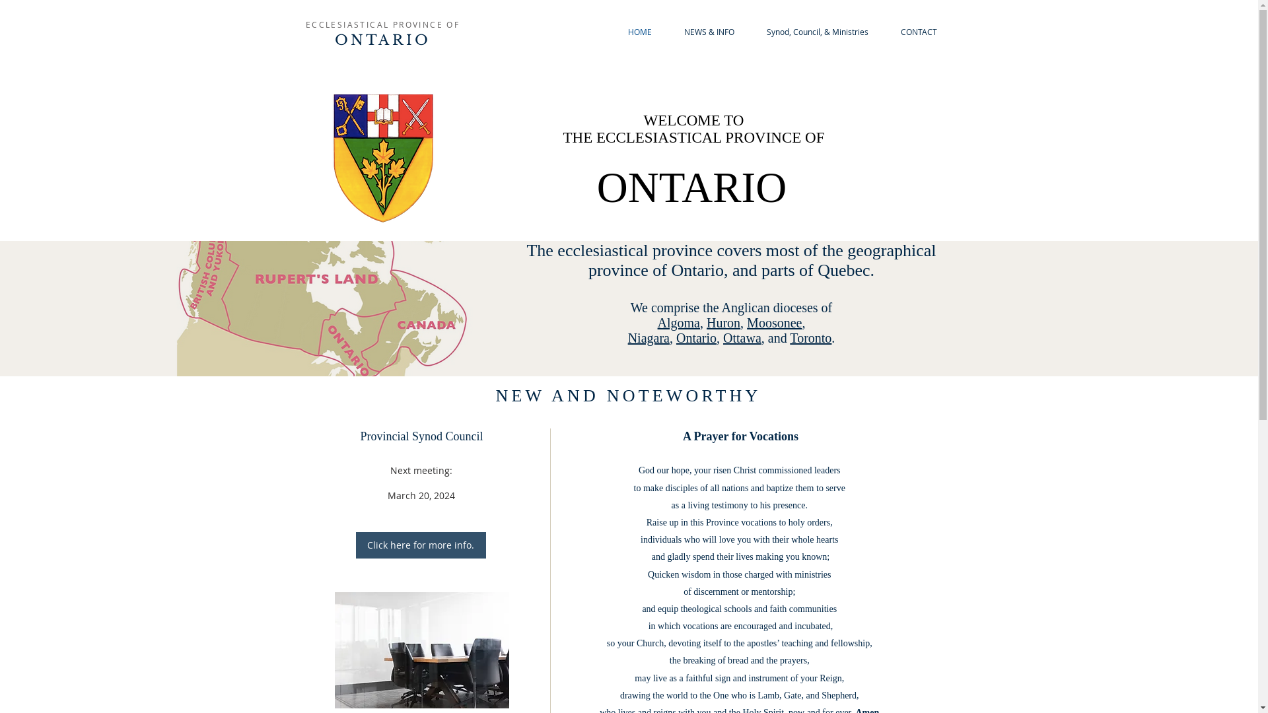  I want to click on Huron, so click(724, 323).